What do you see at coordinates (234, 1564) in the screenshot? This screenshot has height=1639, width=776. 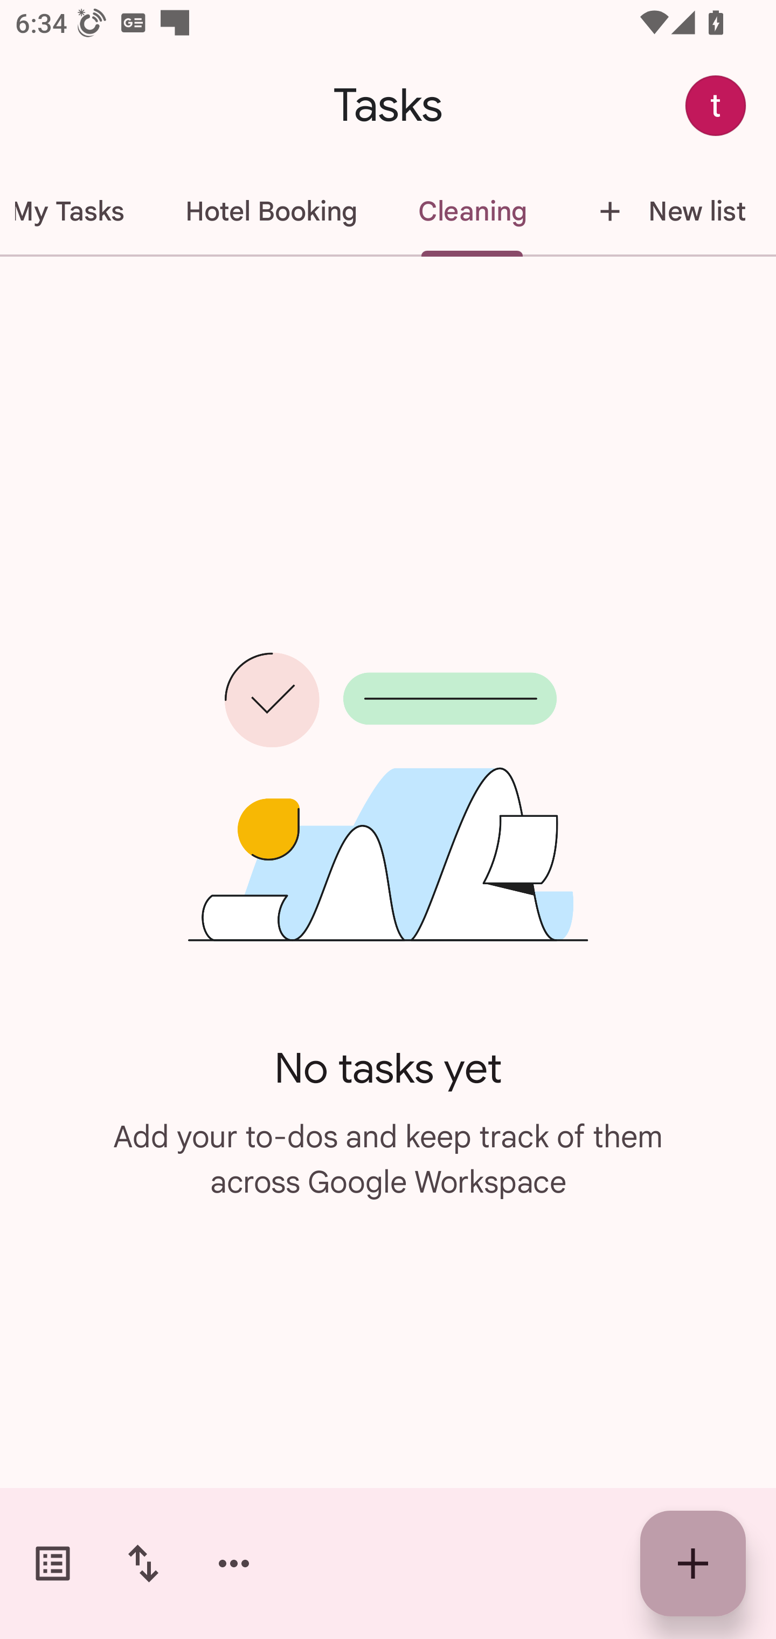 I see `More options` at bounding box center [234, 1564].